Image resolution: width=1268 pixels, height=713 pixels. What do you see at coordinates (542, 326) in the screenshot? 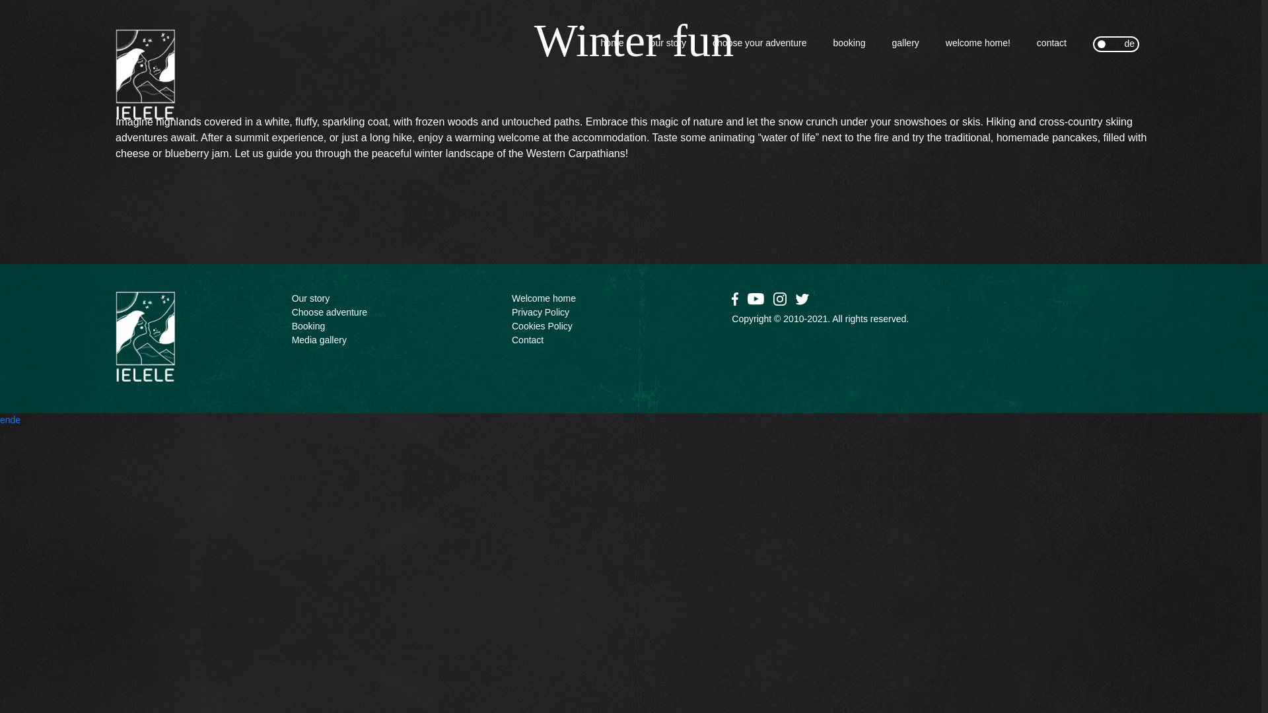
I see `Cookies Policy` at bounding box center [542, 326].